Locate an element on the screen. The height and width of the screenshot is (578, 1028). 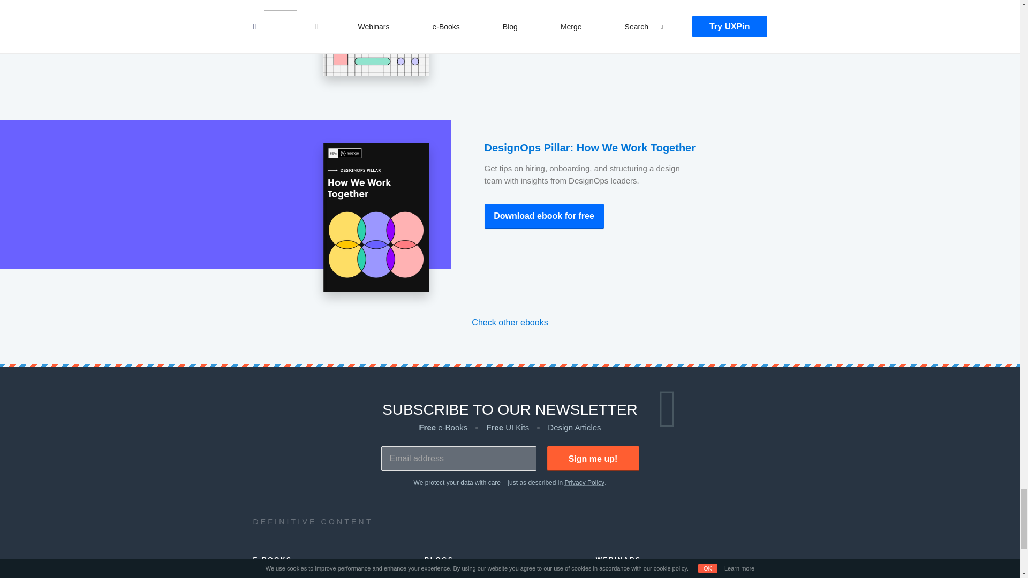
Download ebook for free is located at coordinates (544, 14).